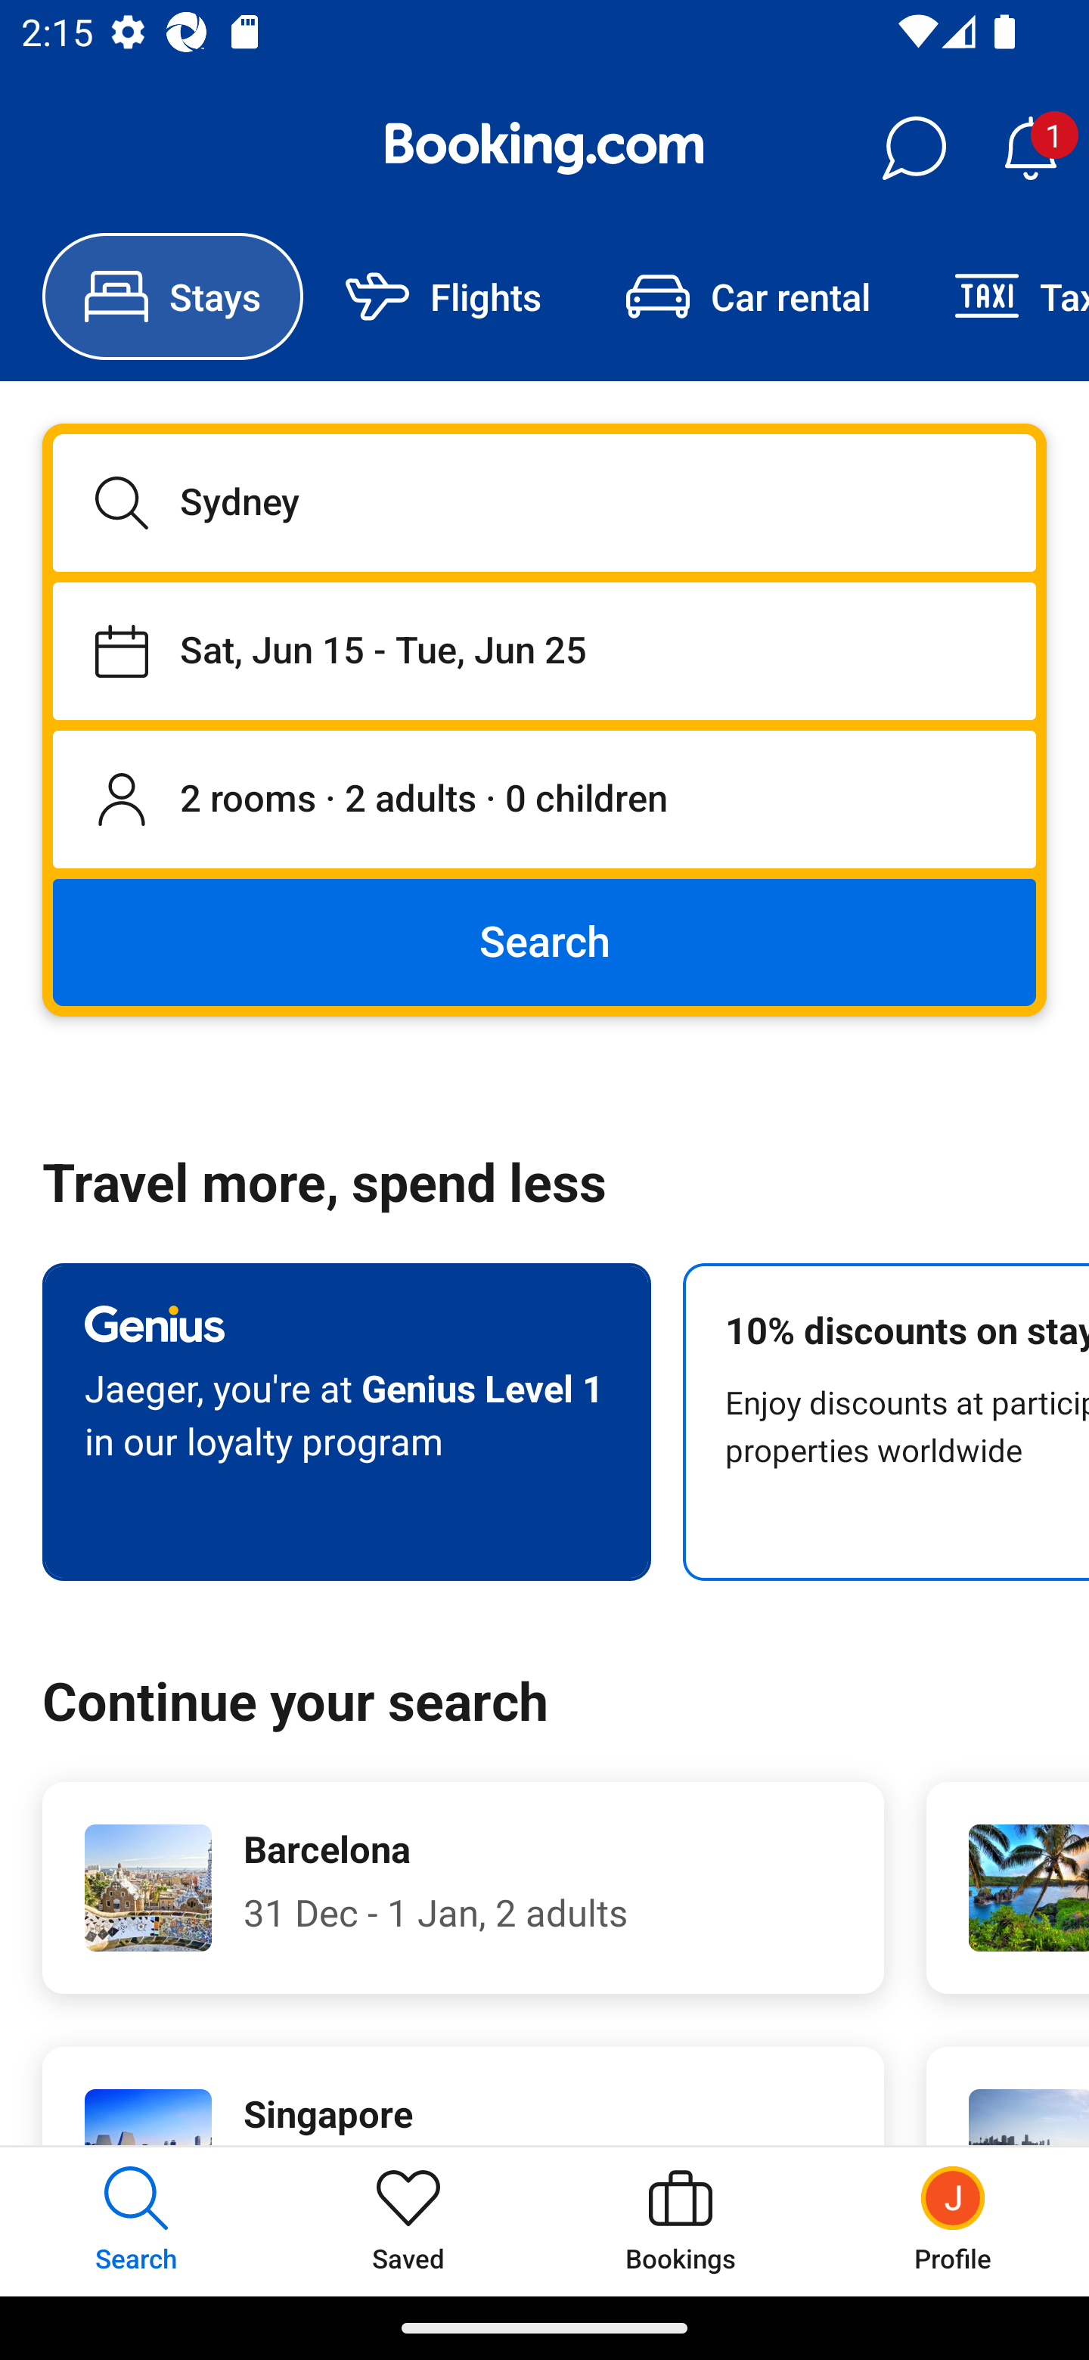 The width and height of the screenshot is (1089, 2360). I want to click on Saved, so click(408, 2221).